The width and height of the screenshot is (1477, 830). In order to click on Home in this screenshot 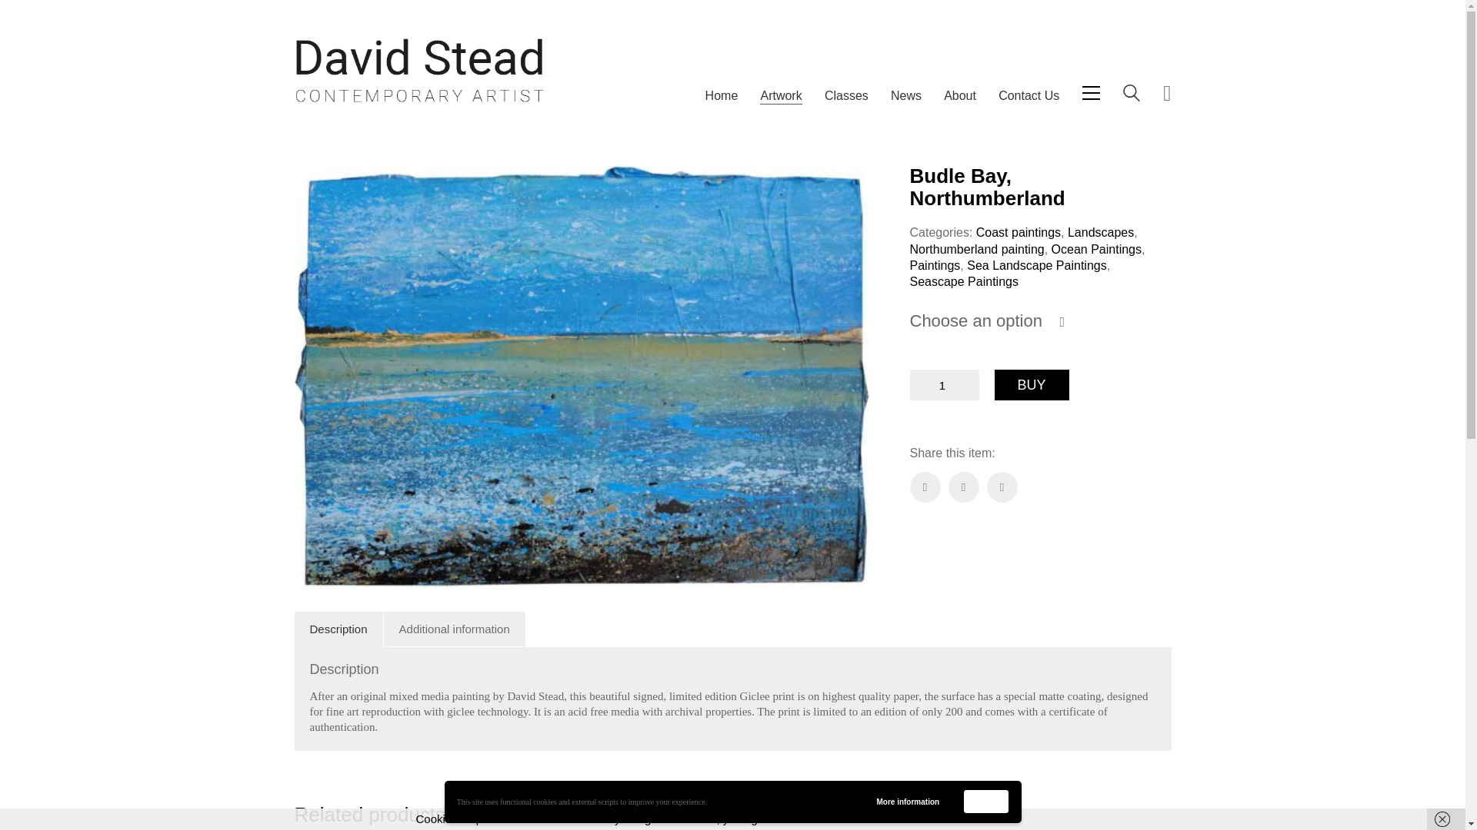, I will do `click(722, 95)`.